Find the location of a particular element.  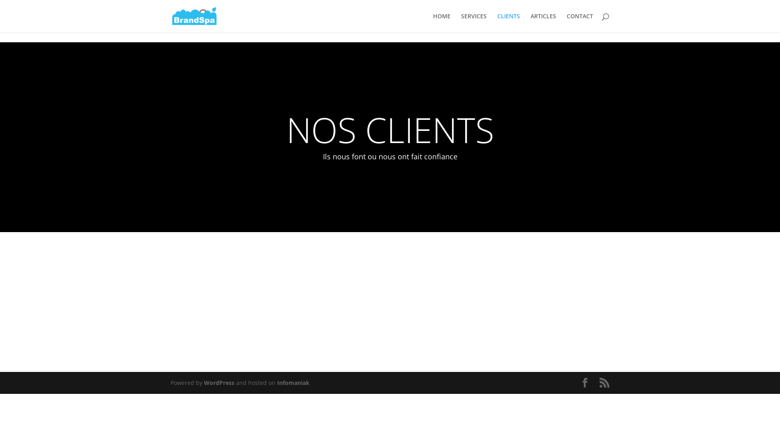

WordPress is located at coordinates (219, 383).